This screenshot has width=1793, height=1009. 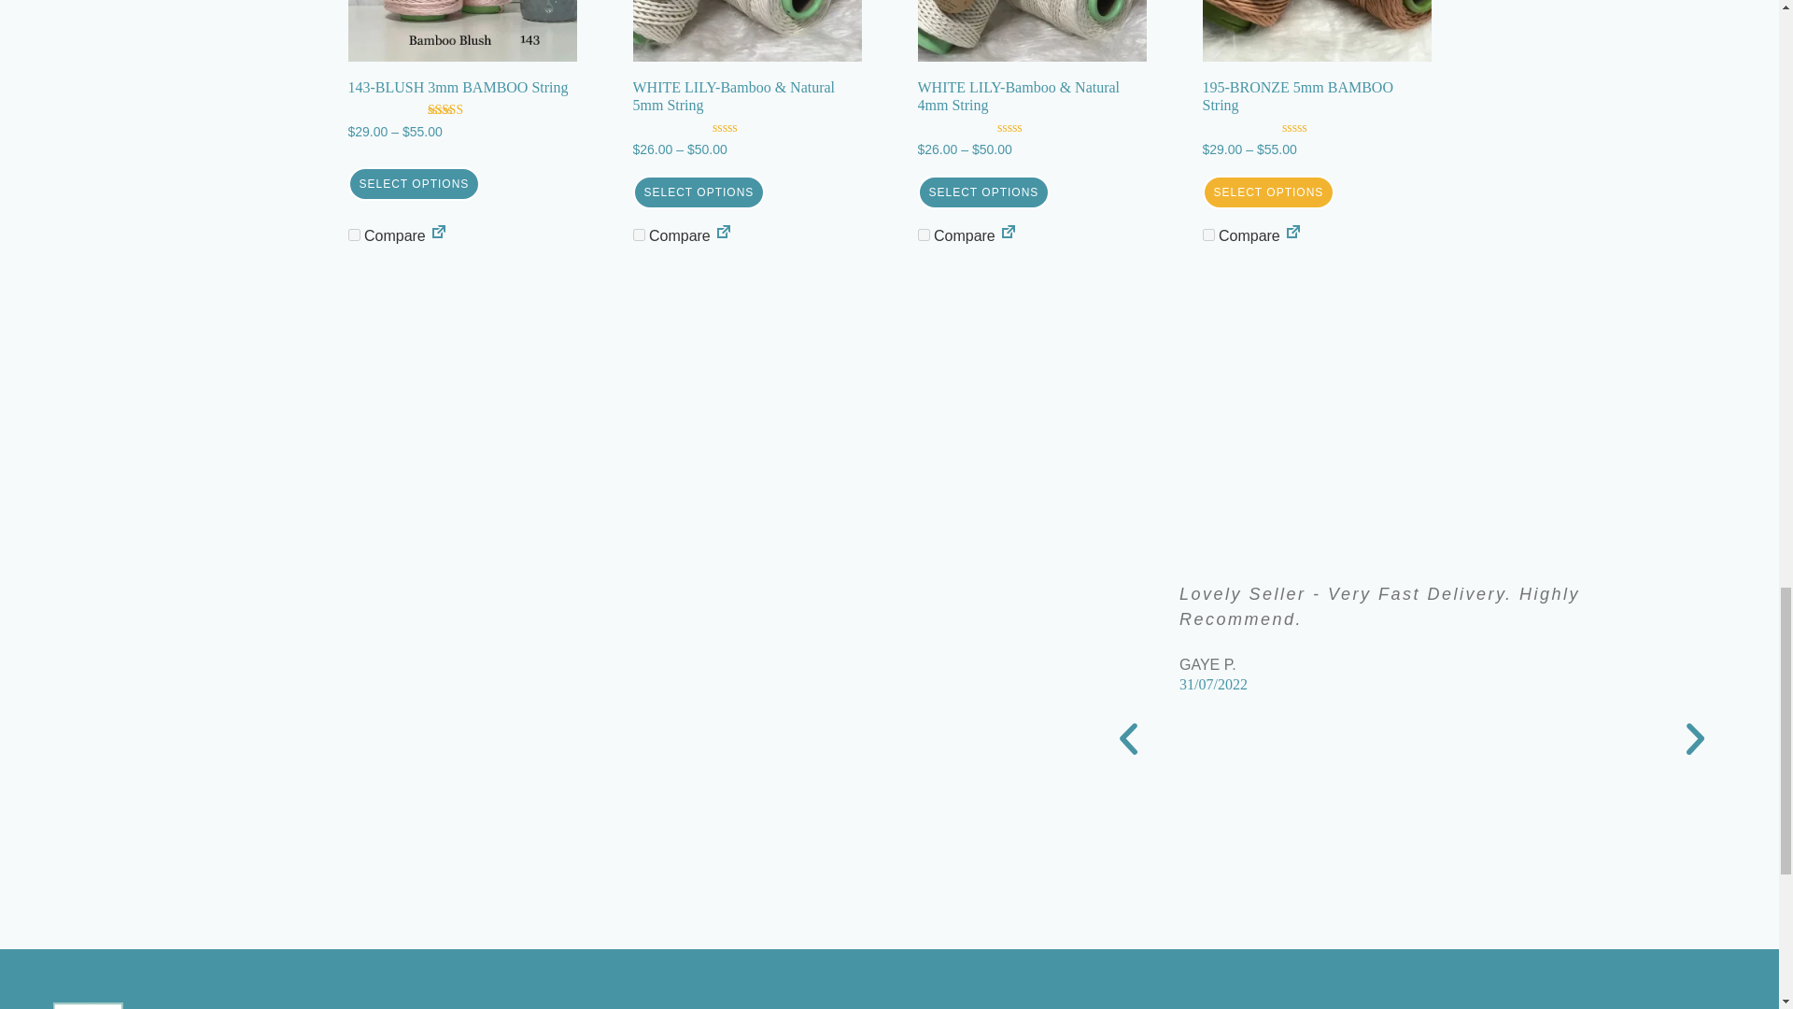 What do you see at coordinates (723, 235) in the screenshot?
I see `Compare Page` at bounding box center [723, 235].